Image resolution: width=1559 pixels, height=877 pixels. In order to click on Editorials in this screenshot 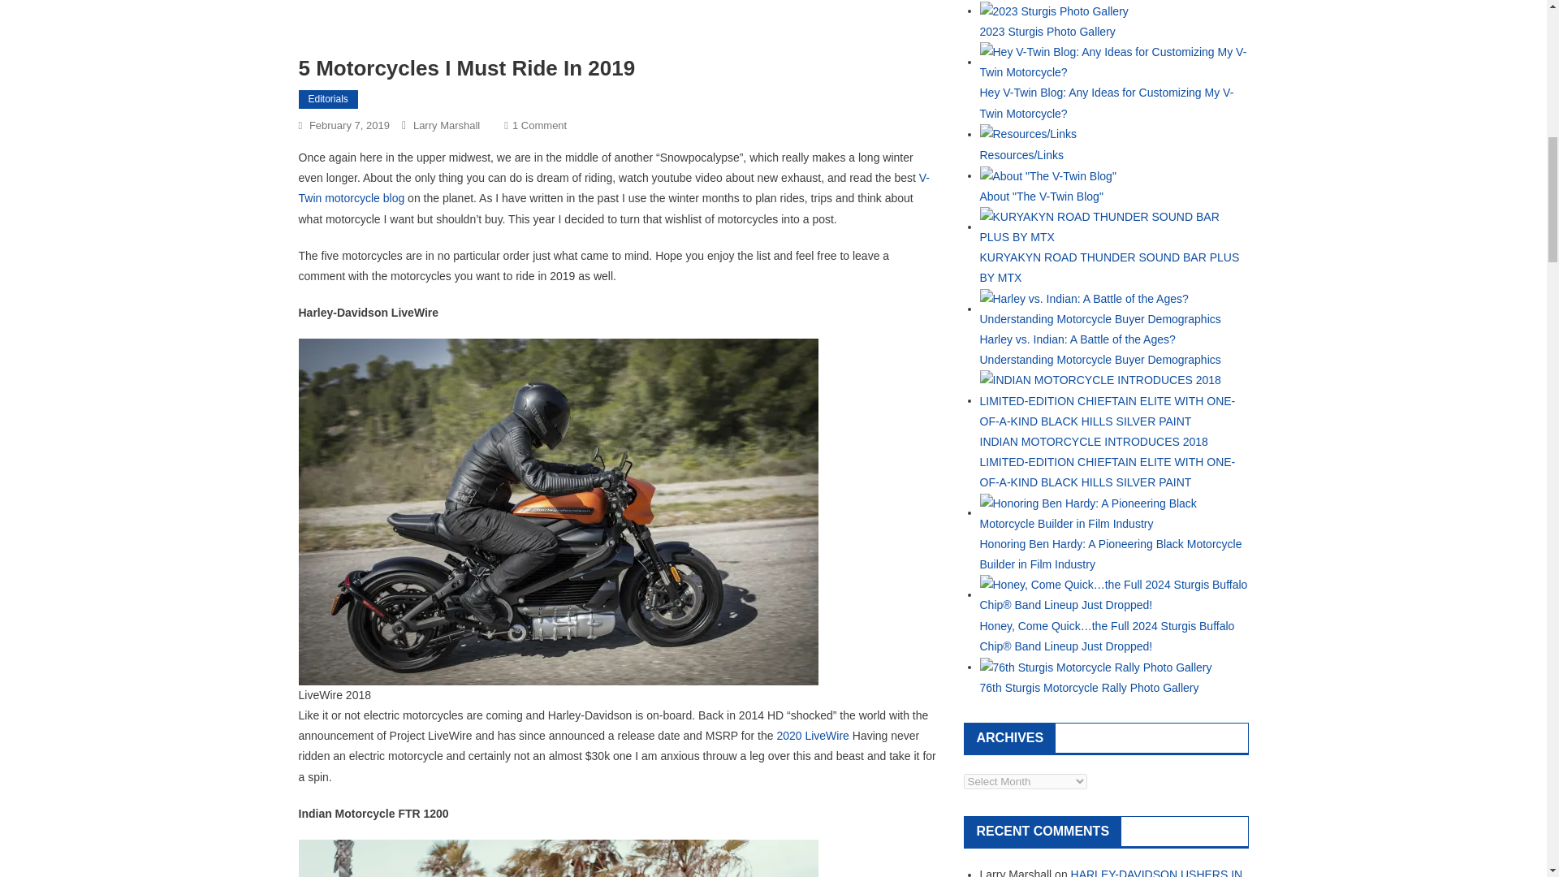, I will do `click(1109, 266)`.